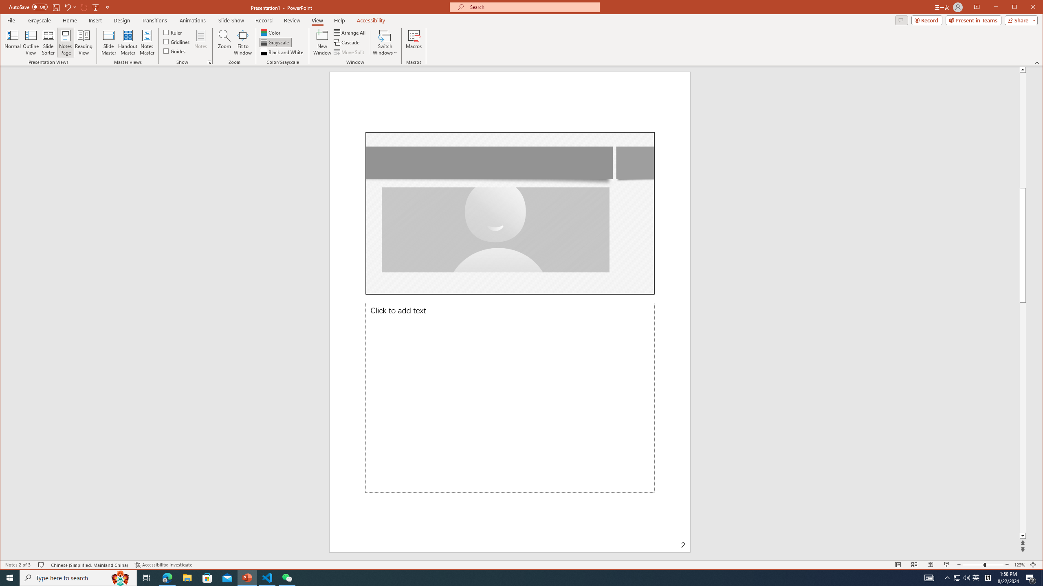 The width and height of the screenshot is (1043, 586). Describe the element at coordinates (177, 42) in the screenshot. I see `Gridlines` at that location.